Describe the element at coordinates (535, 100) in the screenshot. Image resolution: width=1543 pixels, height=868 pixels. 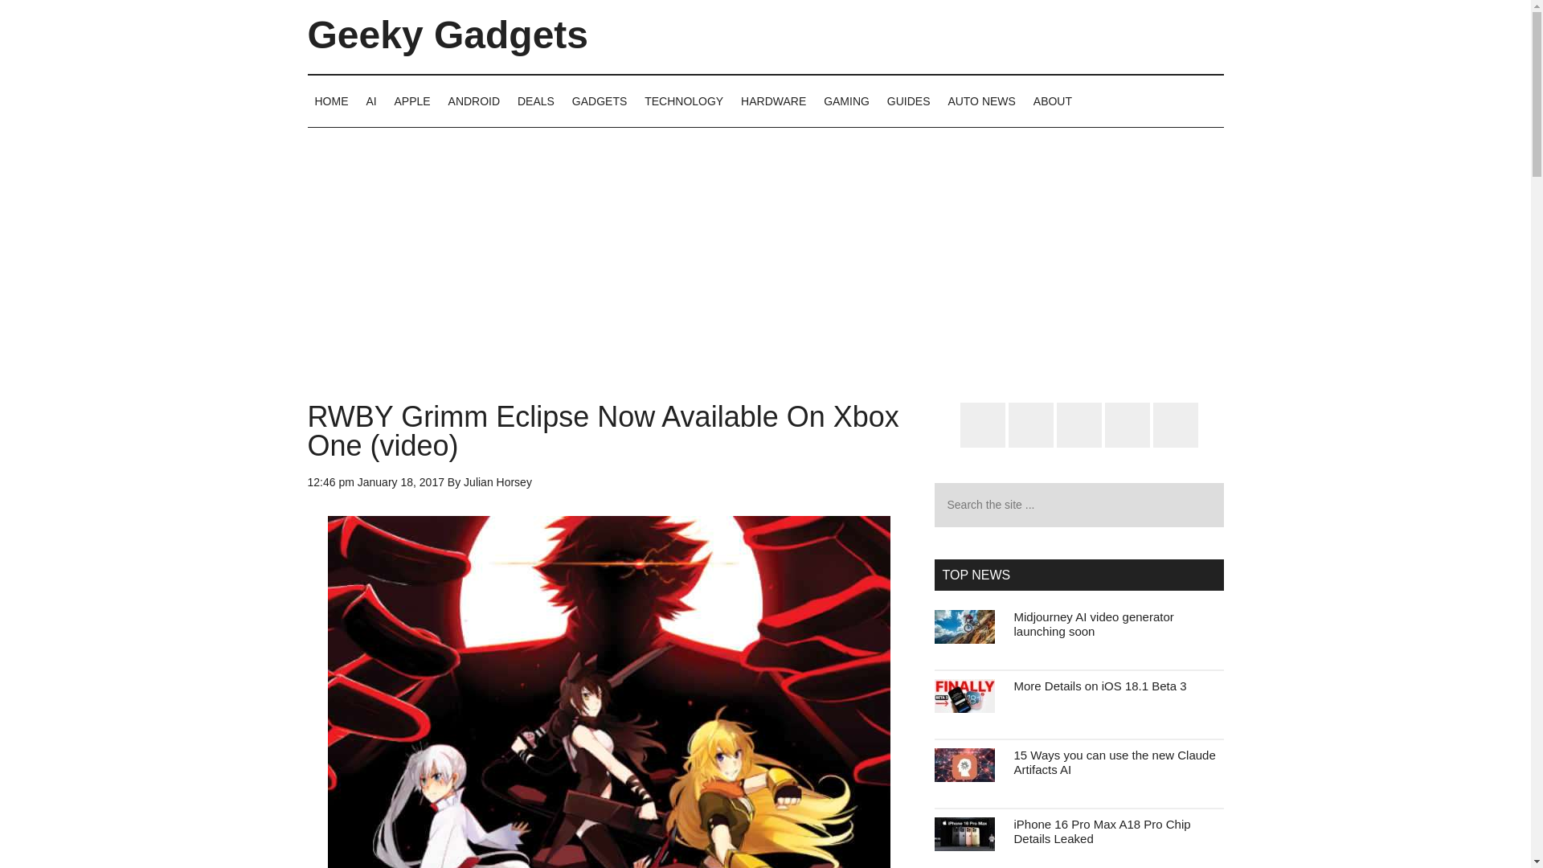
I see `DEALS` at that location.